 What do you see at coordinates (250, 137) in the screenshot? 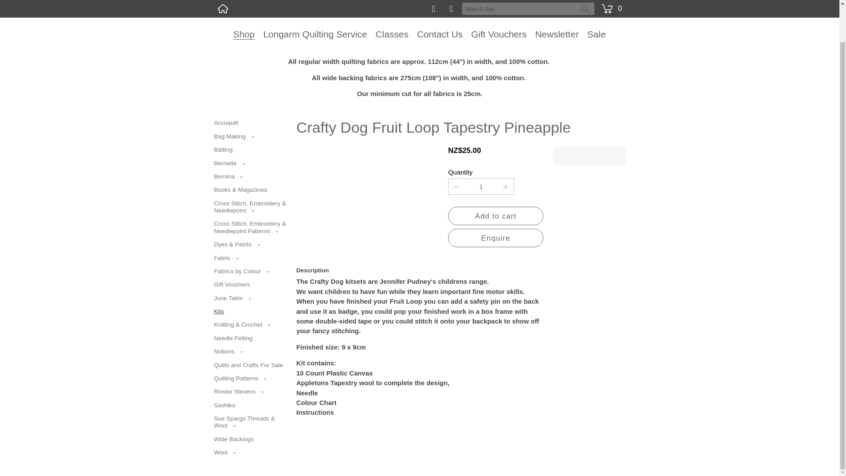
I see `Bag Making     ` at bounding box center [250, 137].